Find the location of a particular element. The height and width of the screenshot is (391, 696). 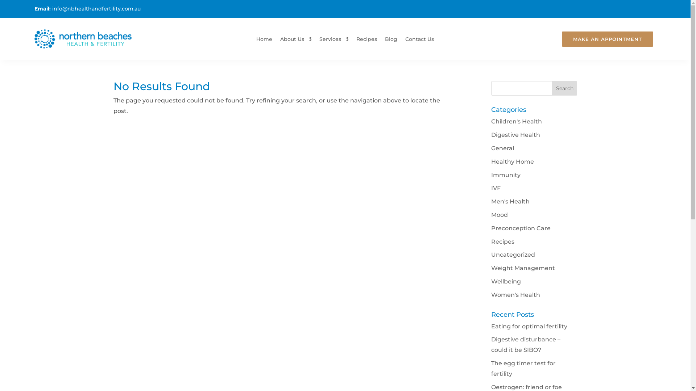

Contact Us is located at coordinates (420, 41).